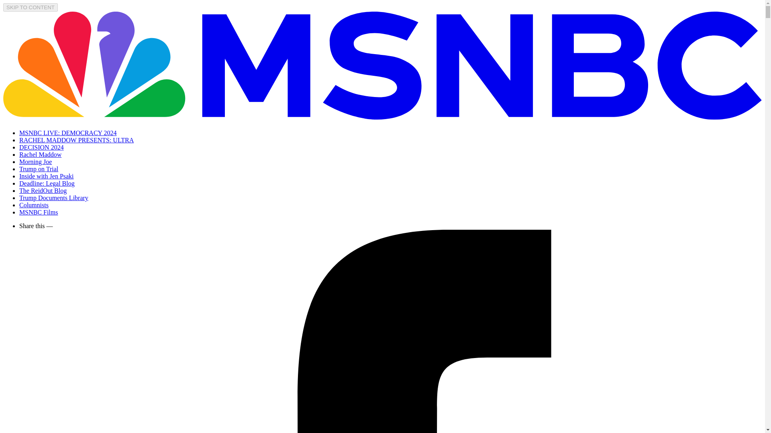  Describe the element at coordinates (39, 212) in the screenshot. I see `MSNBC Films` at that location.